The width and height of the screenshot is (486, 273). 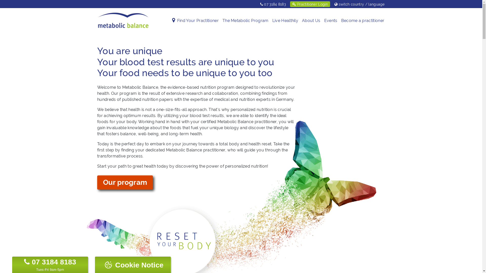 I want to click on Our program, so click(x=125, y=183).